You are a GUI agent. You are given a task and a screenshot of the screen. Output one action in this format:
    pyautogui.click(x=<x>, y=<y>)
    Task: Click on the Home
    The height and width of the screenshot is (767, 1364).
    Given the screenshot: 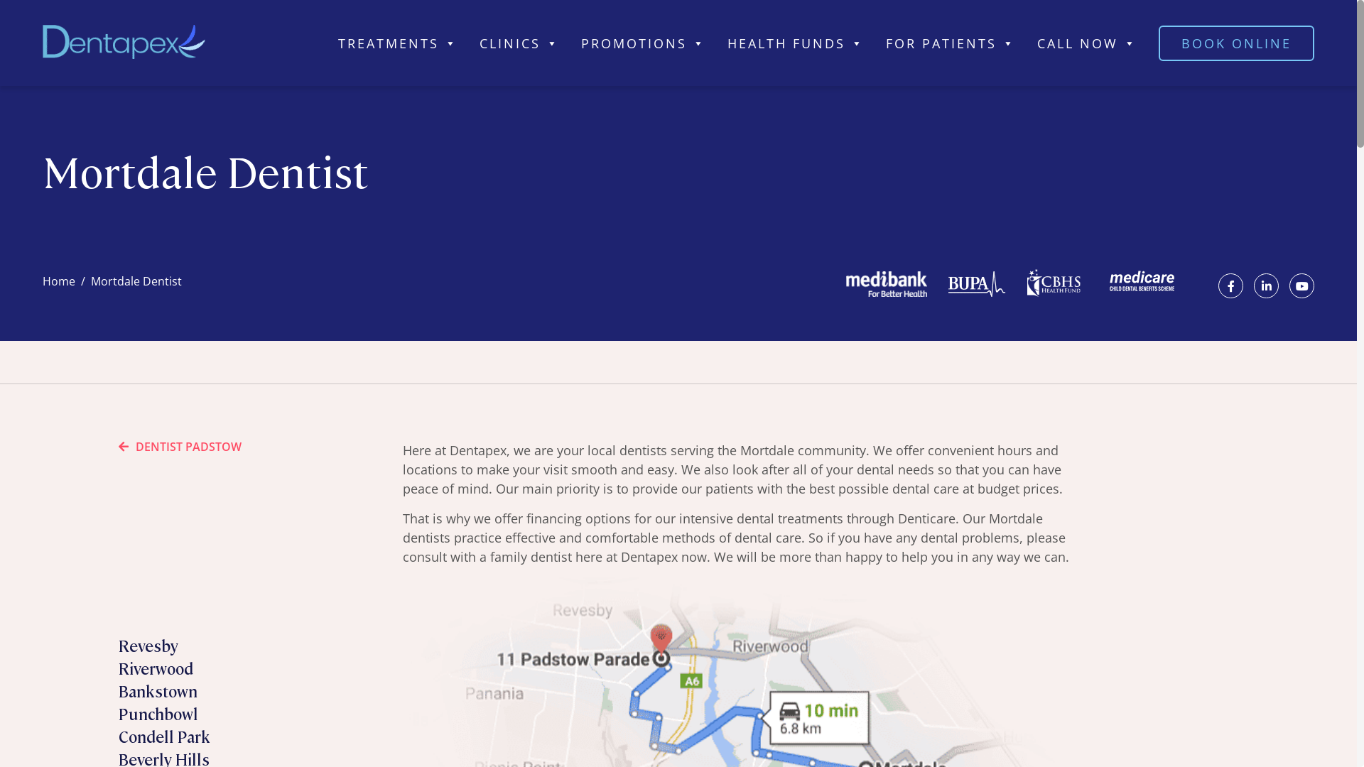 What is the action you would take?
    pyautogui.click(x=59, y=281)
    